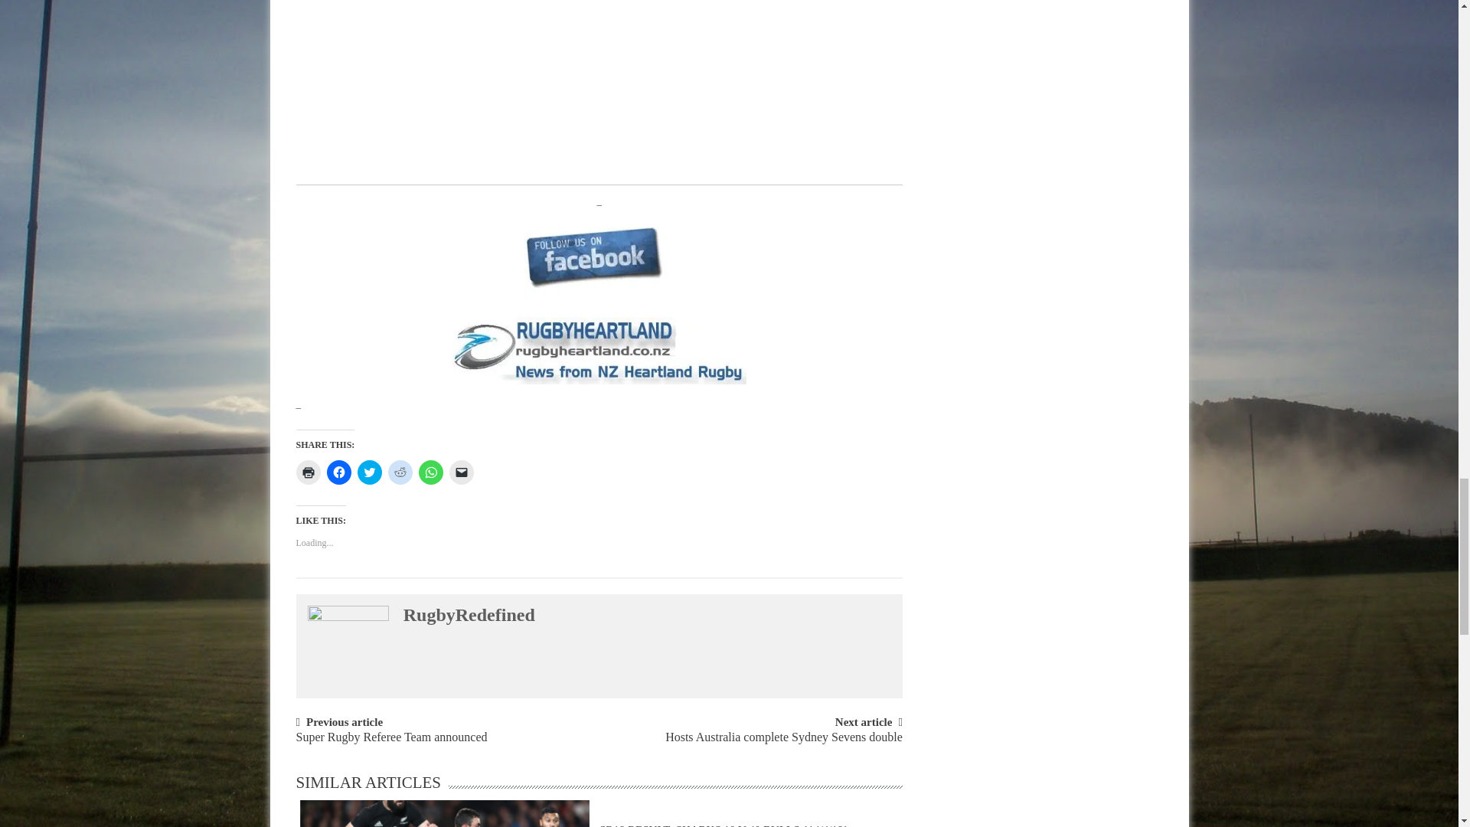 Image resolution: width=1470 pixels, height=827 pixels. I want to click on Super Rugby Referee Team announced, so click(390, 744).